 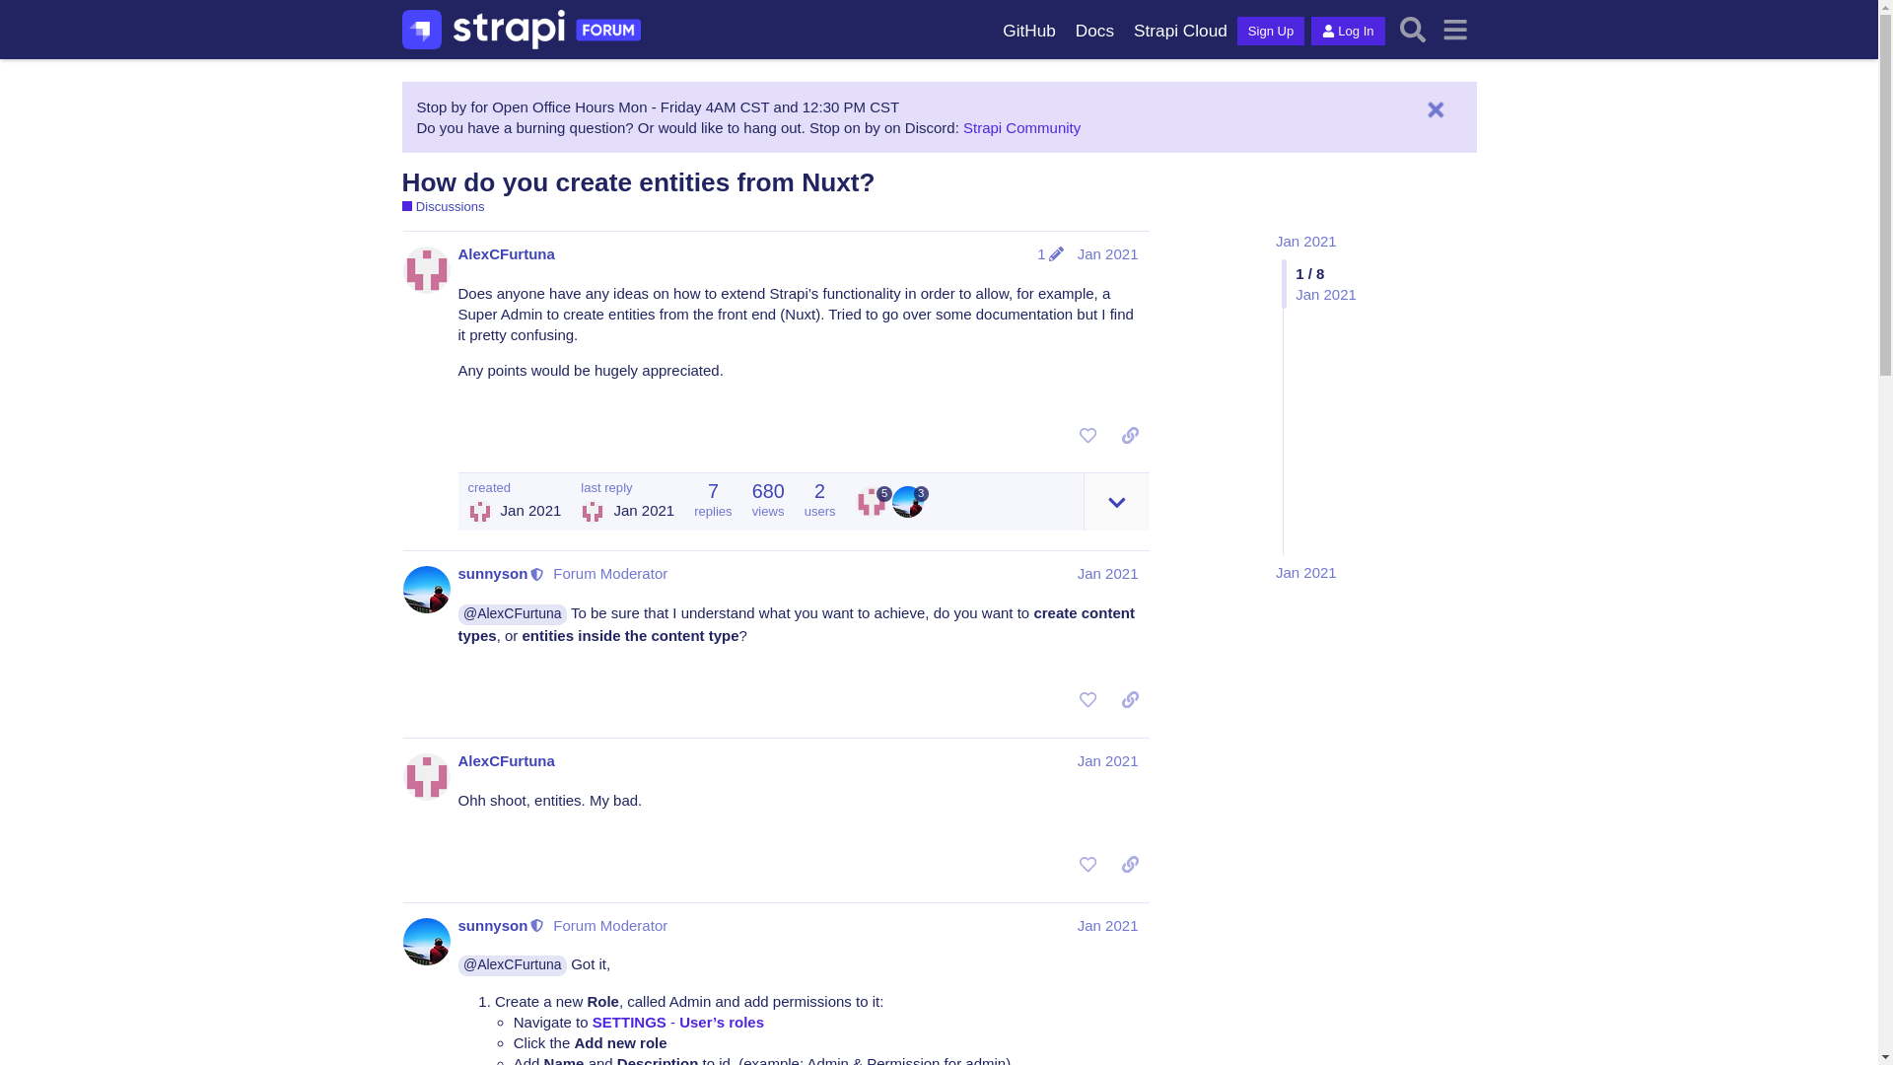 I want to click on Jan 15, 2021 5:59 pm, so click(x=1305, y=572).